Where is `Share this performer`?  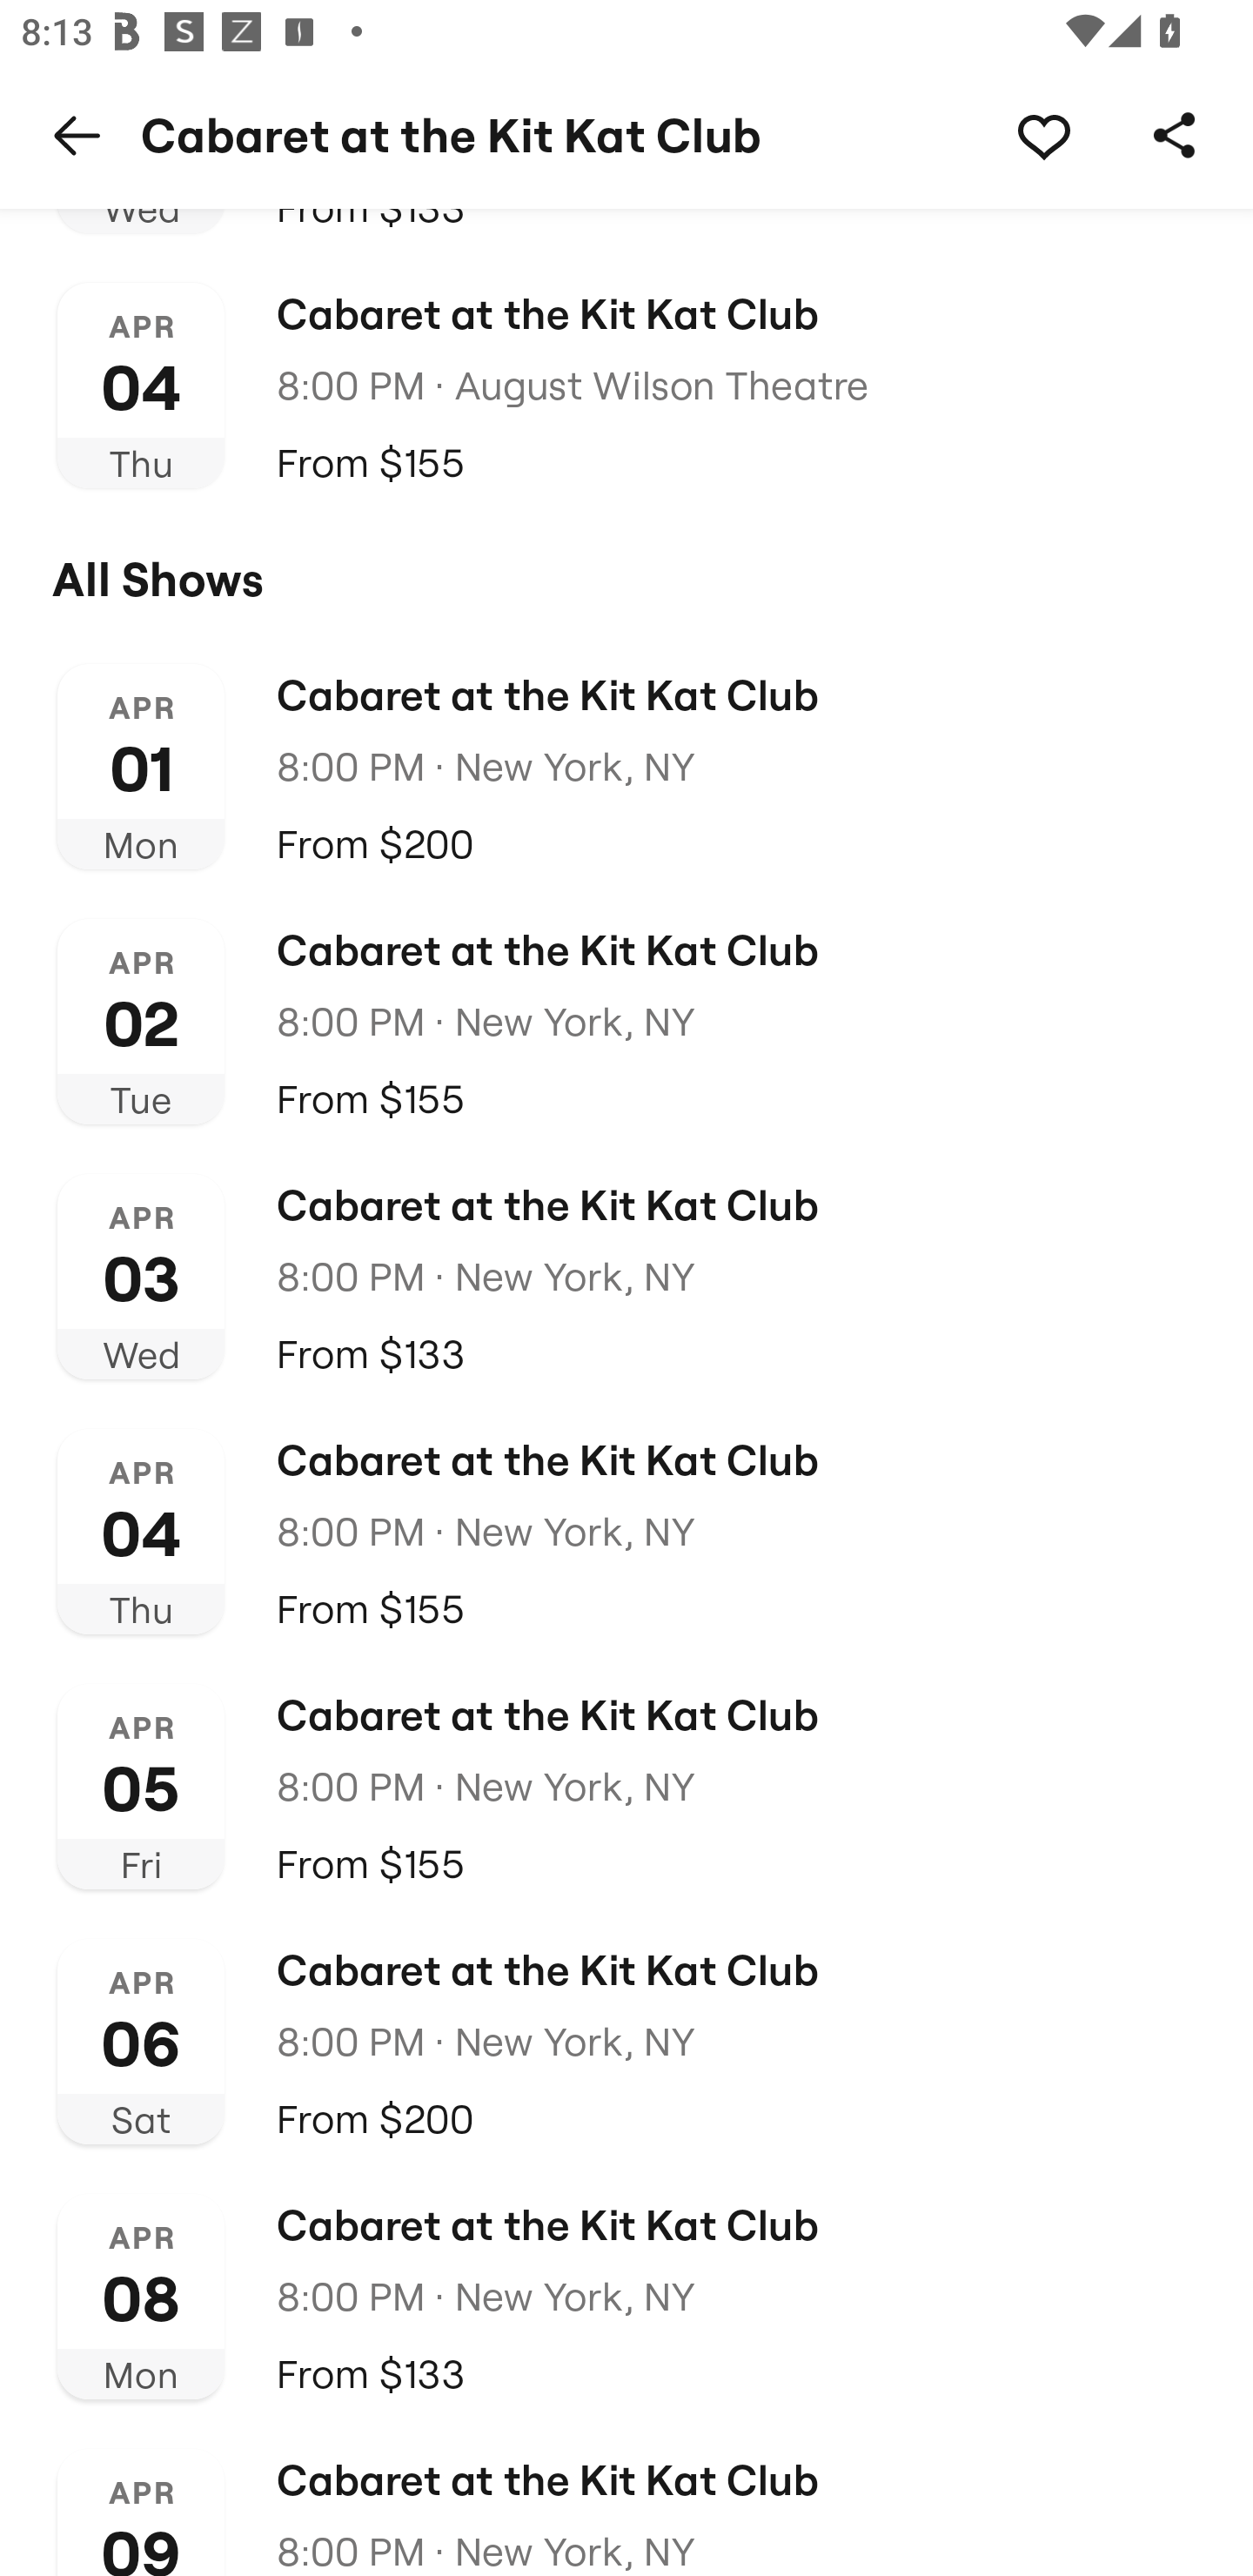 Share this performer is located at coordinates (1175, 134).